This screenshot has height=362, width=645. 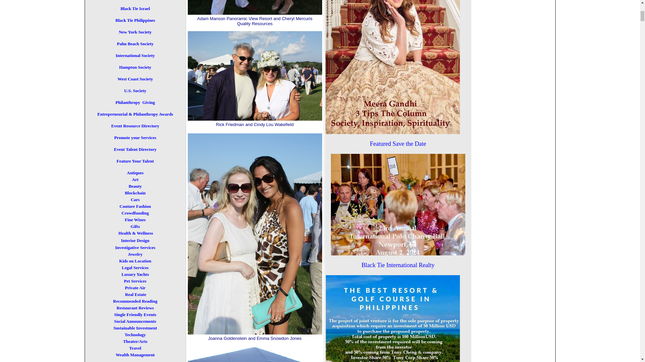 I want to click on International Society, so click(x=135, y=56).